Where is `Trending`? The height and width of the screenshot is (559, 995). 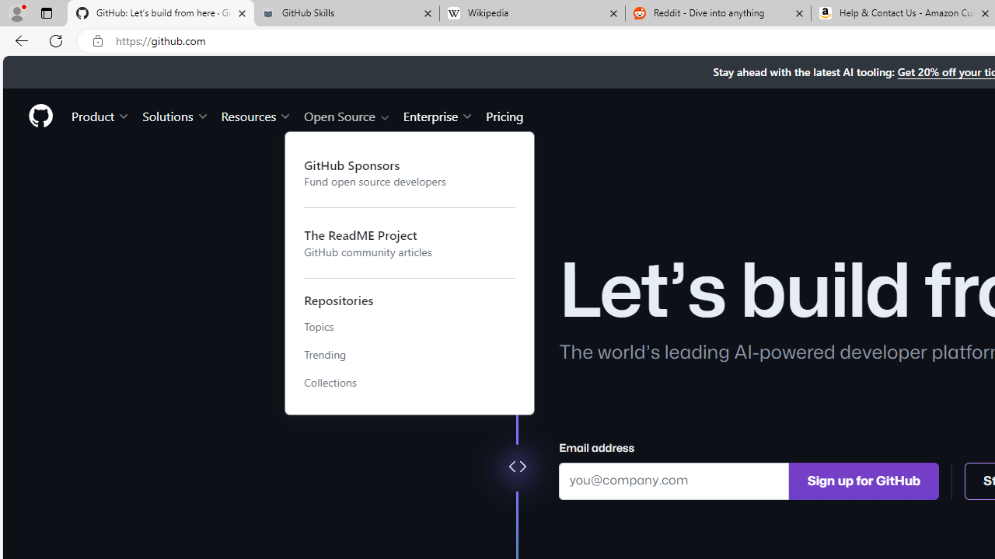 Trending is located at coordinates (410, 355).